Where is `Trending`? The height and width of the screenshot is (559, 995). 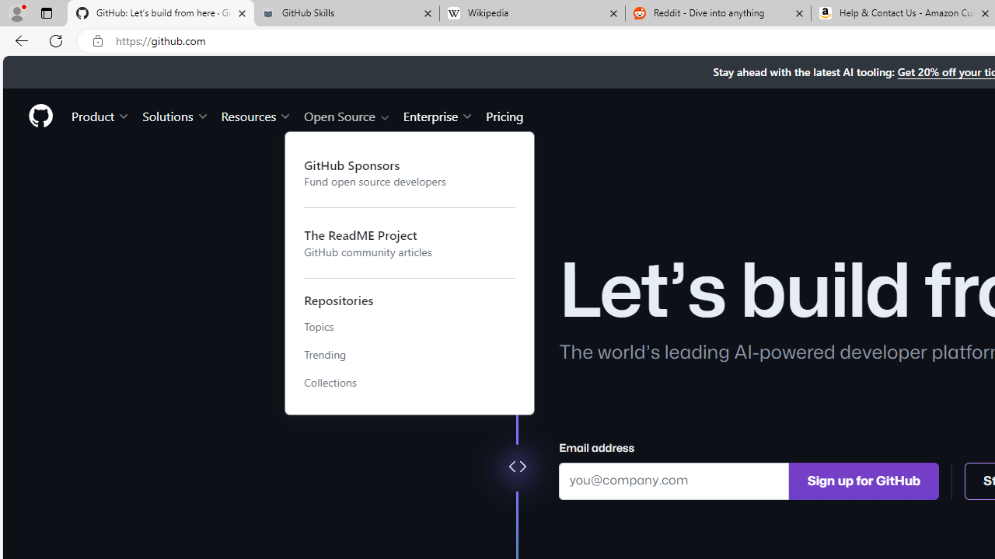 Trending is located at coordinates (410, 355).